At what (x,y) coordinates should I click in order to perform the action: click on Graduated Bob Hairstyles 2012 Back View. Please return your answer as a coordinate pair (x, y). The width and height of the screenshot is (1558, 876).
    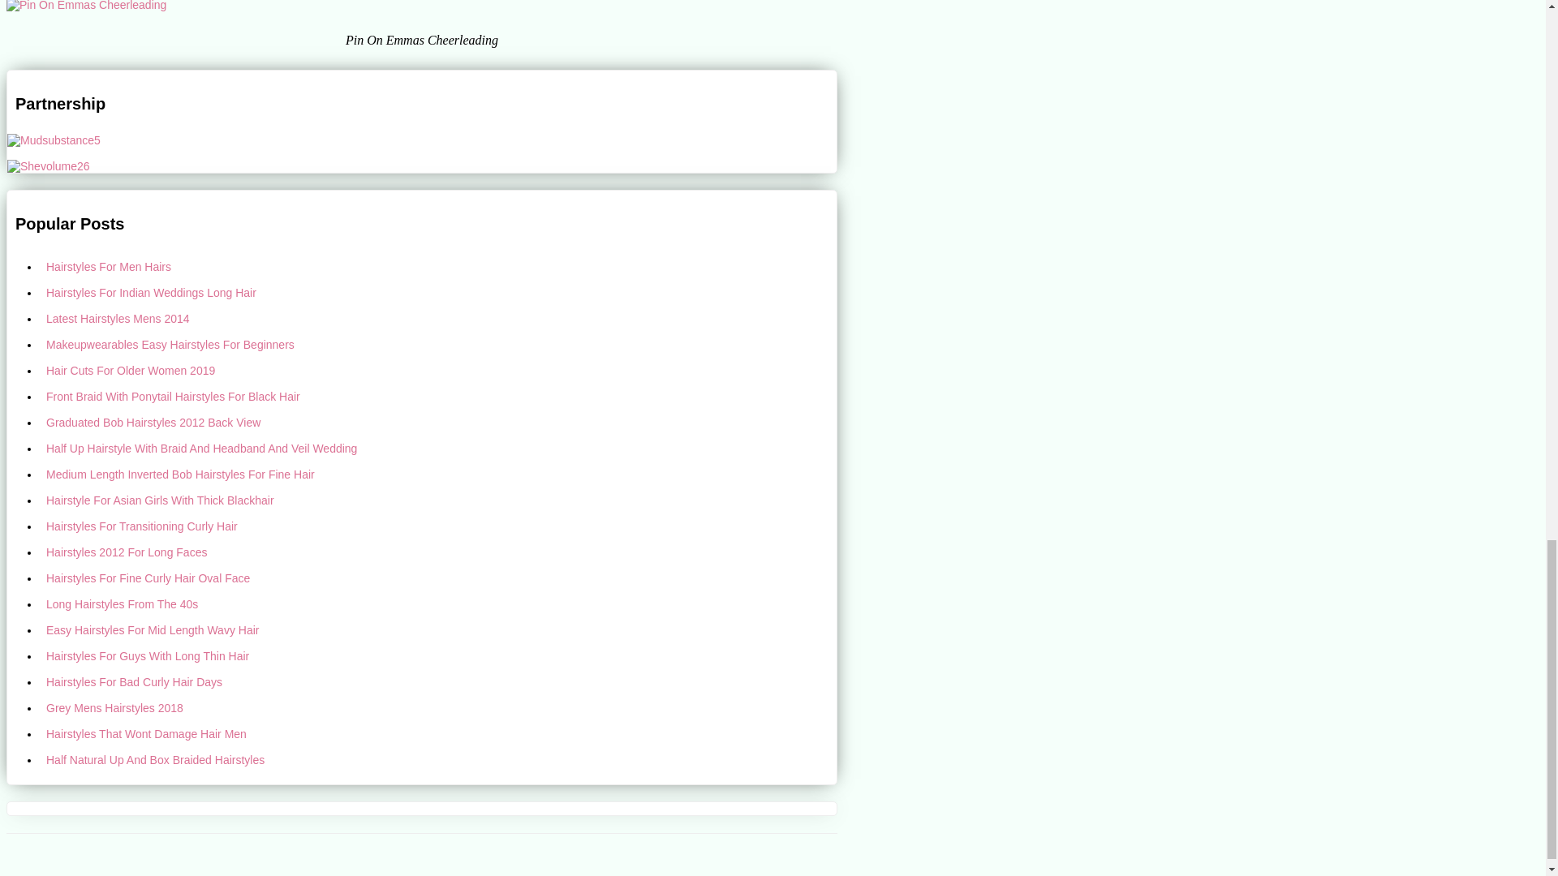
    Looking at the image, I should click on (438, 422).